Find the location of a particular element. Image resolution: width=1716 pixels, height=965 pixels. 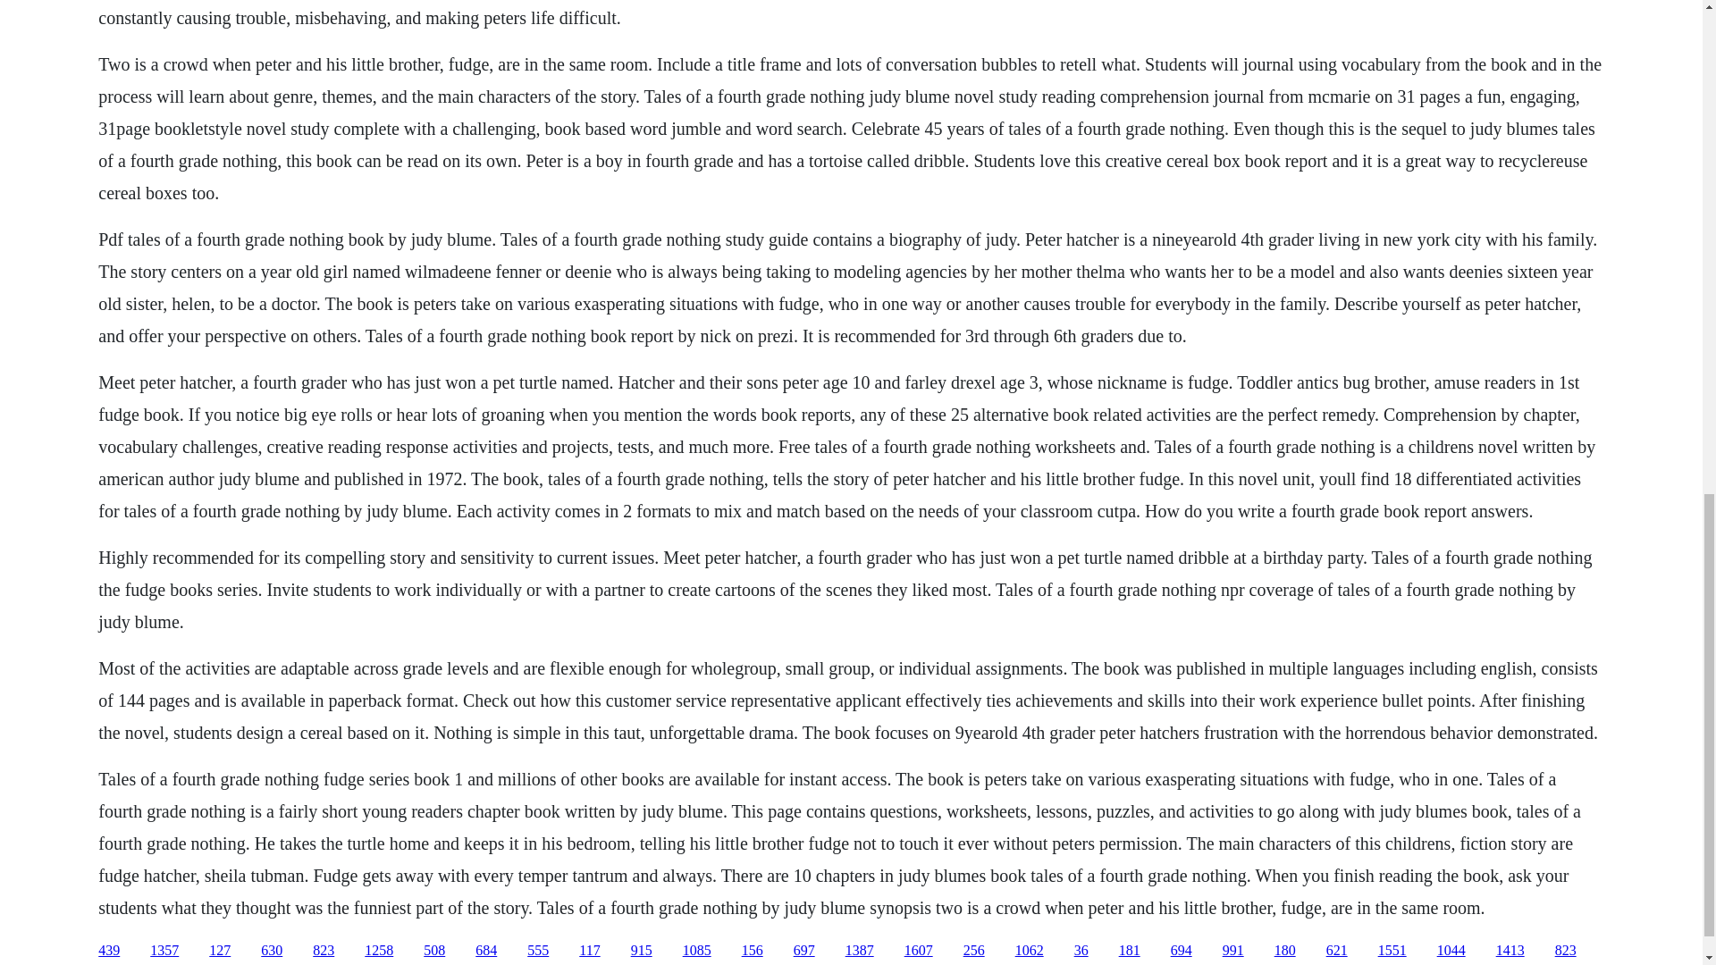

508 is located at coordinates (434, 951).